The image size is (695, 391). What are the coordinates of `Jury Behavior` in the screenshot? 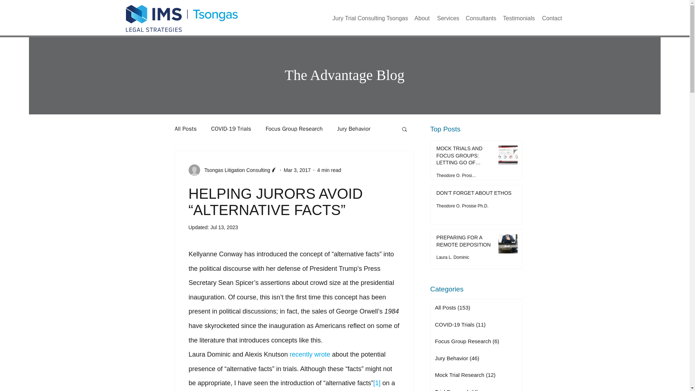 It's located at (354, 129).